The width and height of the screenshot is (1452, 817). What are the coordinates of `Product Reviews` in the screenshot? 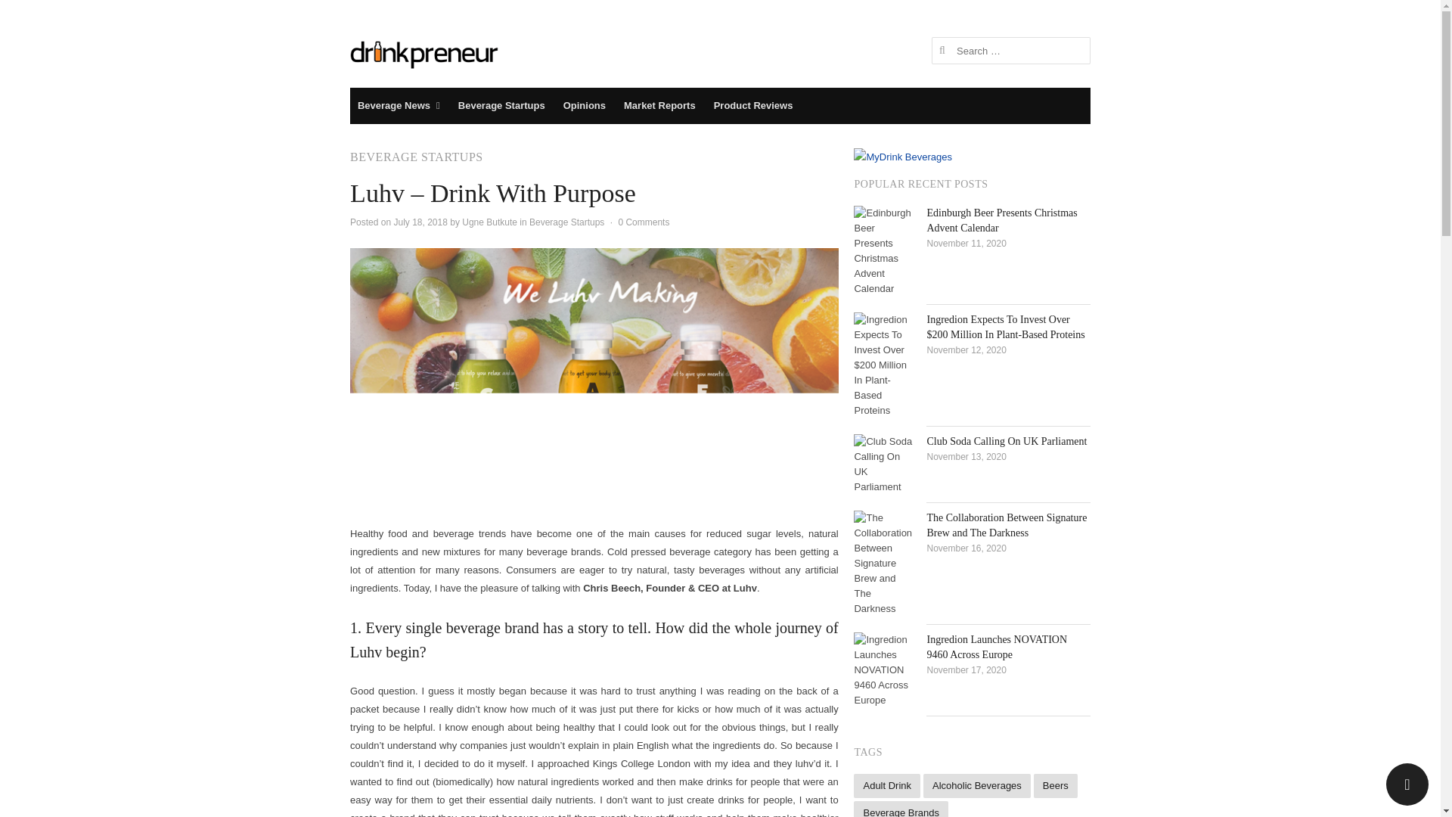 It's located at (753, 106).